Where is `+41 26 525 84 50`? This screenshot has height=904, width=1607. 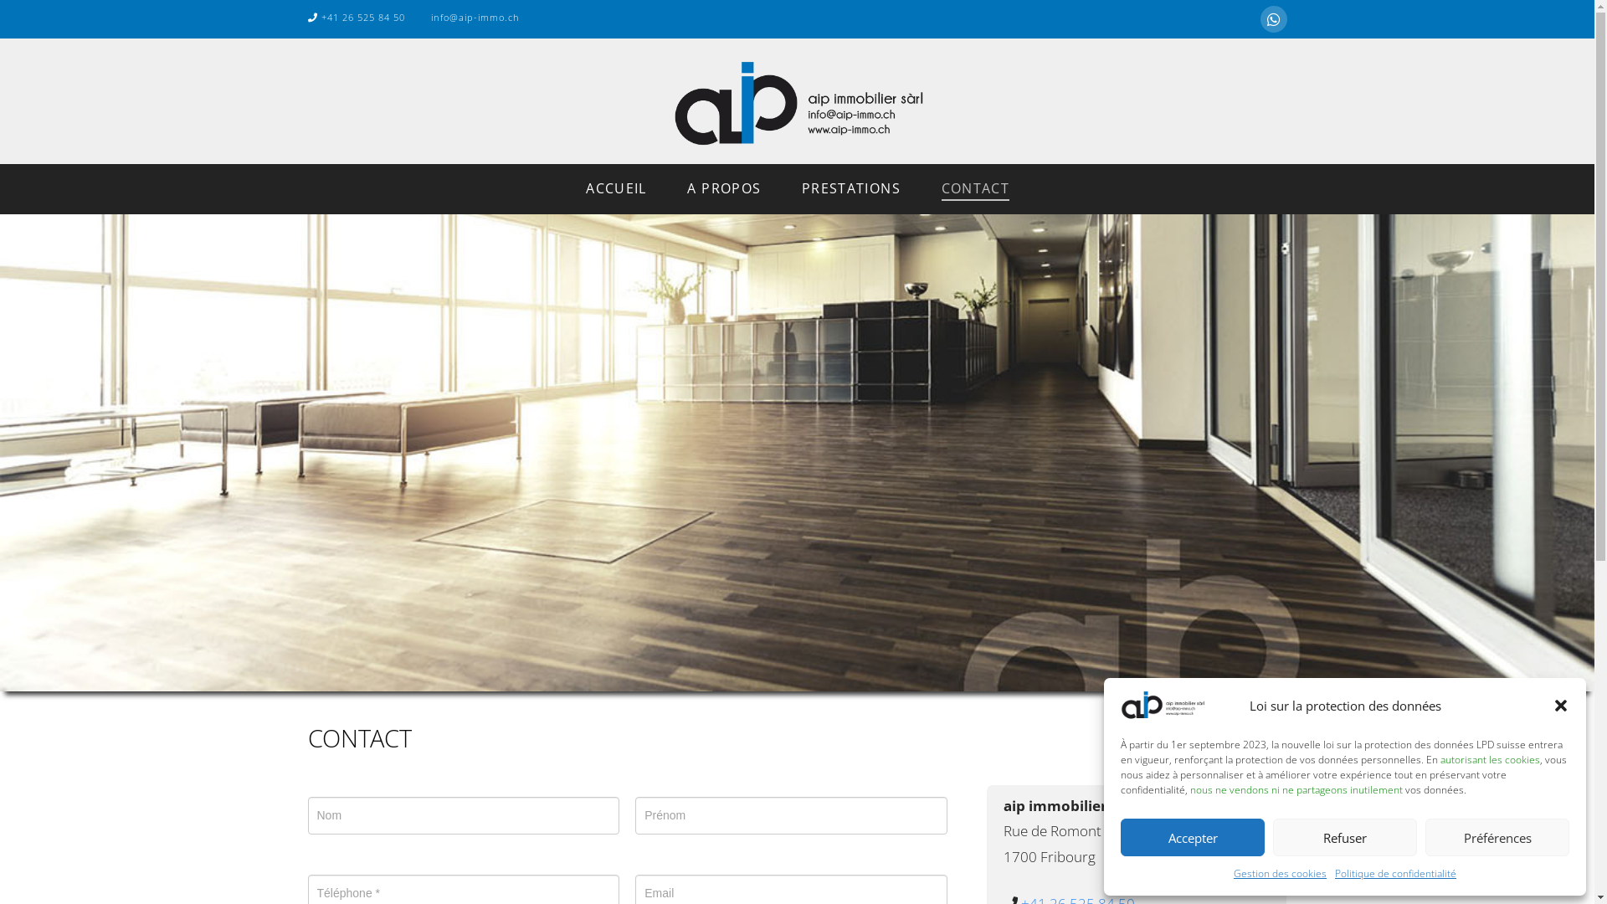
+41 26 525 84 50 is located at coordinates (357, 17).